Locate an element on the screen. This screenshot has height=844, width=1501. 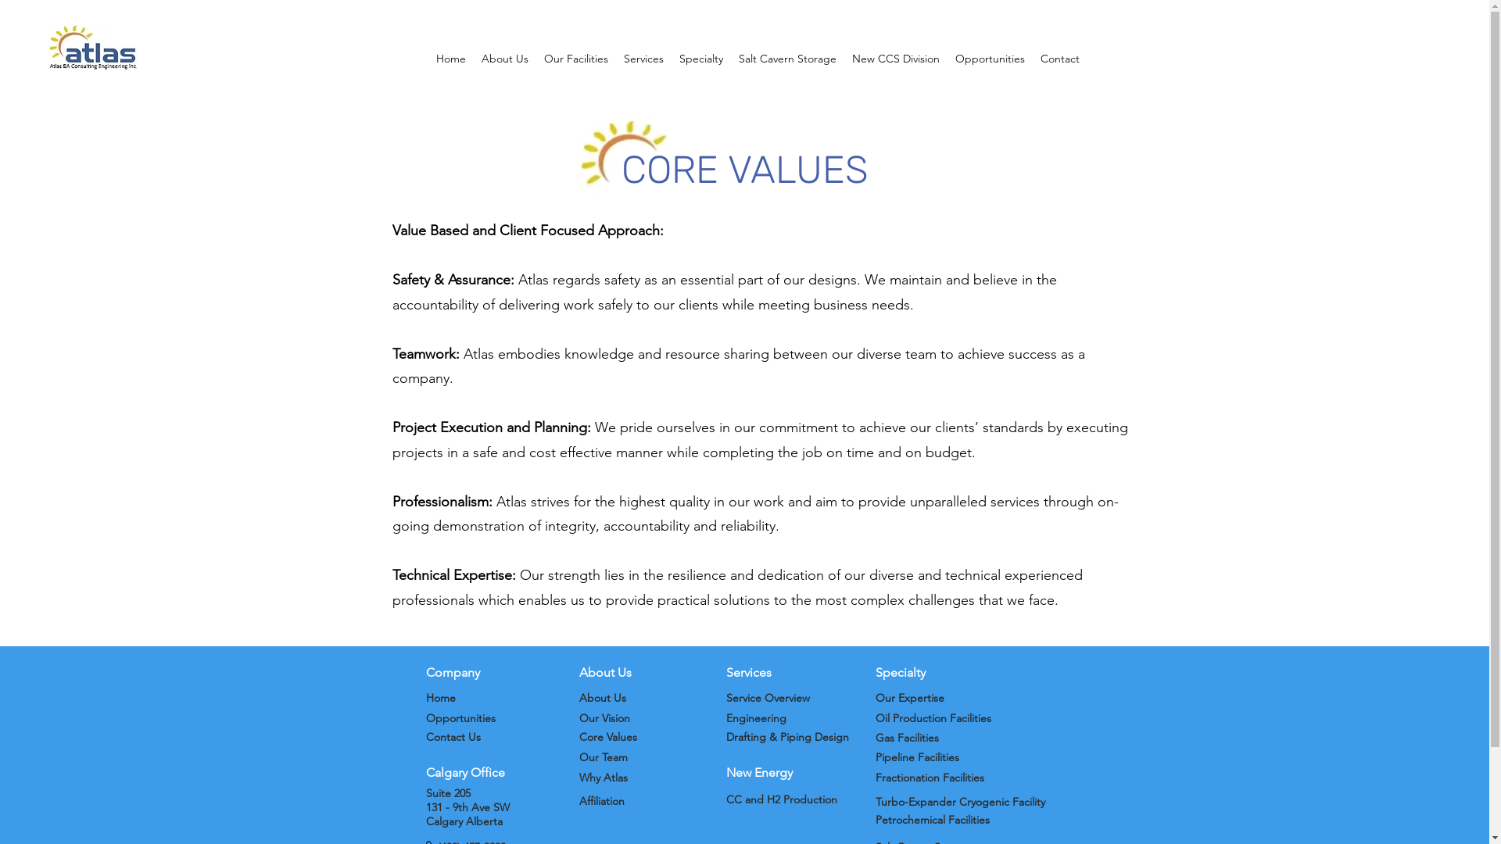
Contact is located at coordinates (1060, 59).